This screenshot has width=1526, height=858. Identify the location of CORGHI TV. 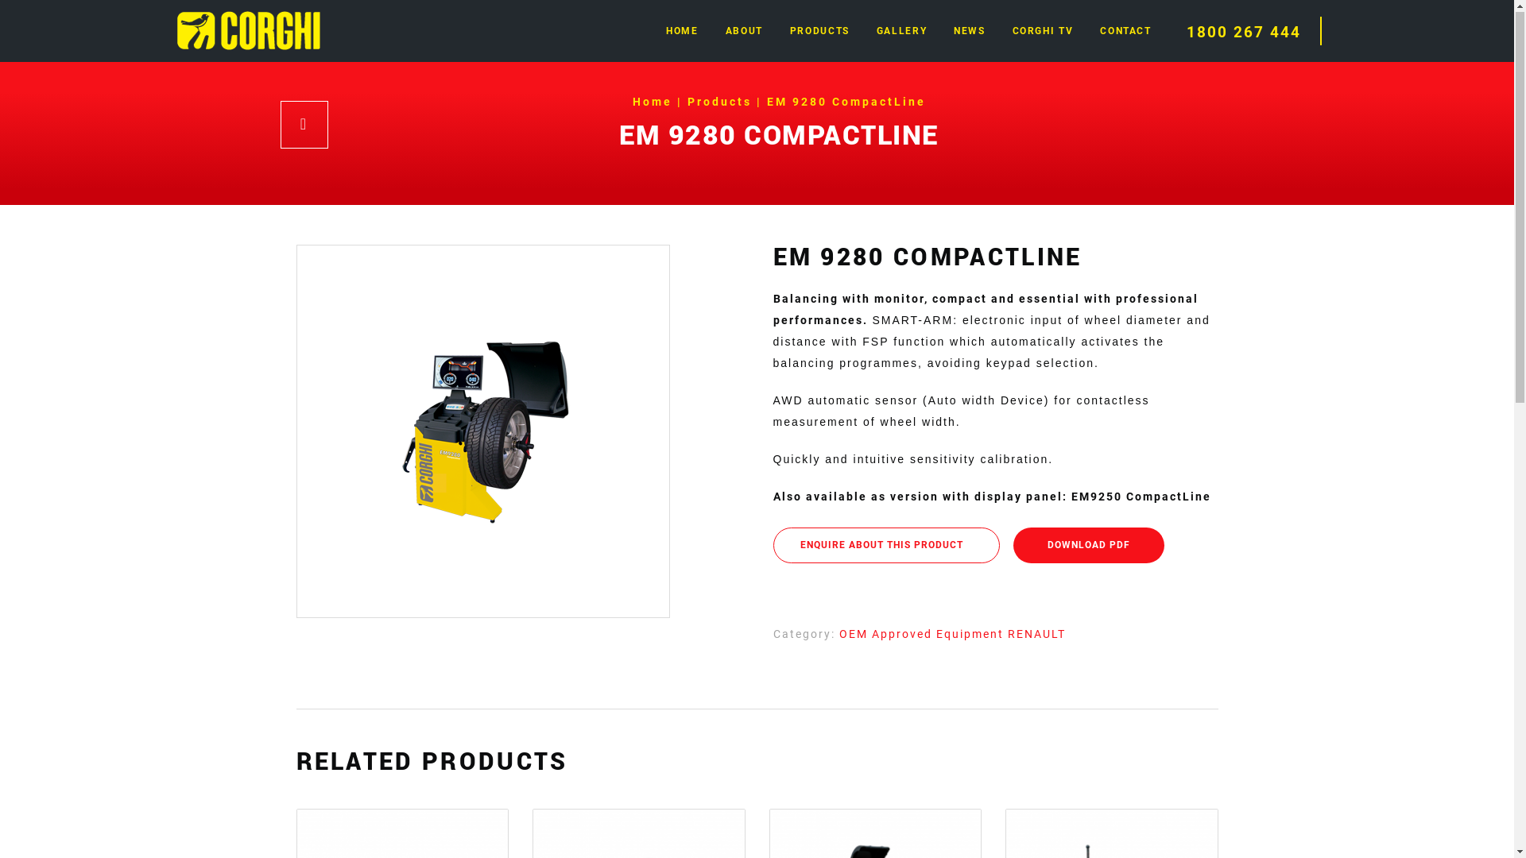
(1043, 33).